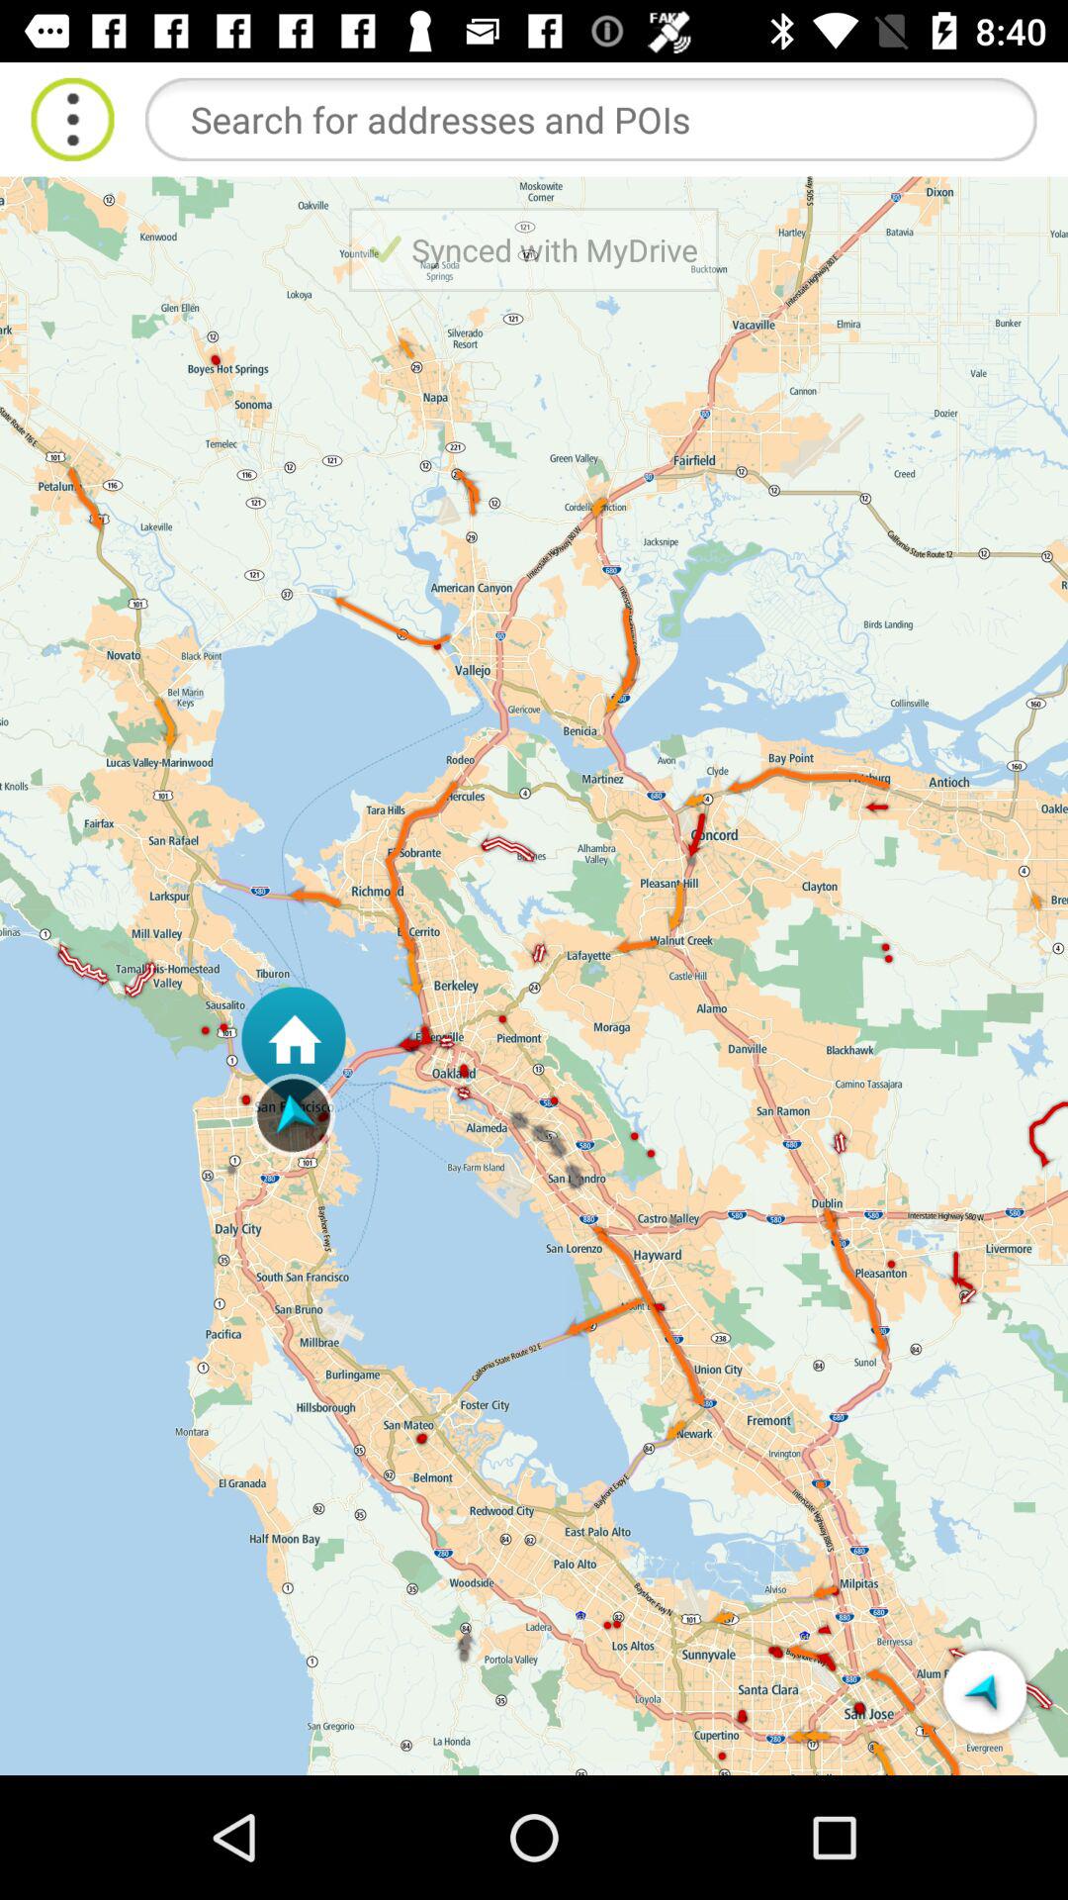 The image size is (1068, 1900). I want to click on open options, so click(73, 119).